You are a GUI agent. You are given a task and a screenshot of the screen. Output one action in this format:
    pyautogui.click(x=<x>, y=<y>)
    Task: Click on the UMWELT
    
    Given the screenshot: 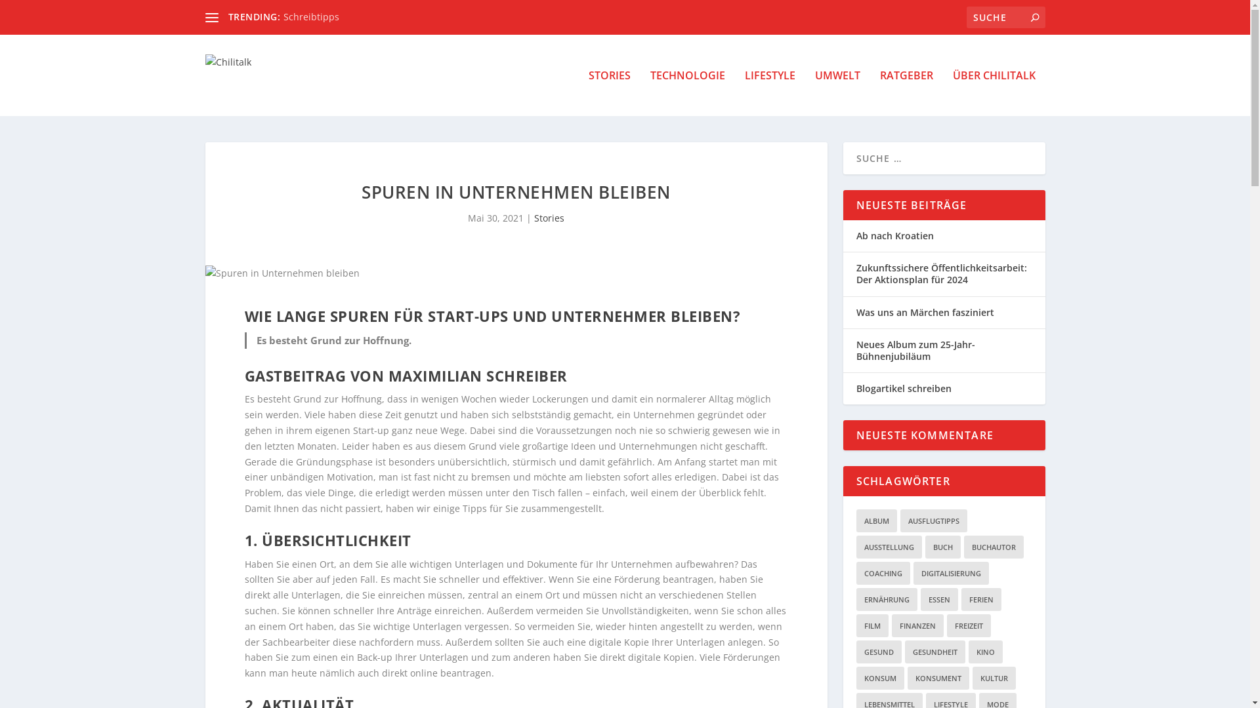 What is the action you would take?
    pyautogui.click(x=837, y=93)
    